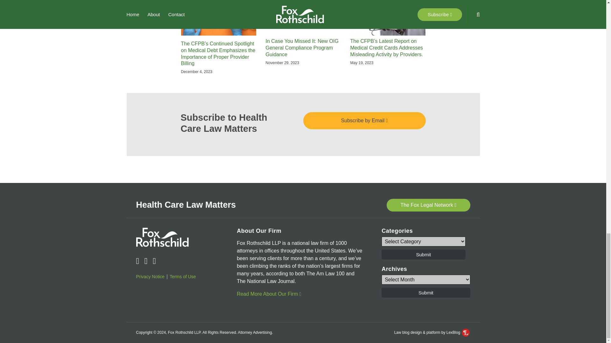 Image resolution: width=611 pixels, height=343 pixels. I want to click on Submit, so click(425, 293).